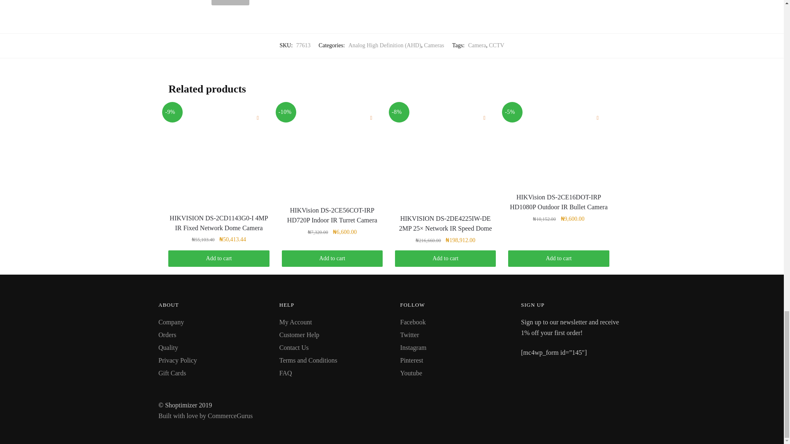 The height and width of the screenshot is (444, 790). Describe the element at coordinates (332, 215) in the screenshot. I see `HIKVision DS-2CE56COT-IRP HD720P Indoor IR Turret Camera` at that location.